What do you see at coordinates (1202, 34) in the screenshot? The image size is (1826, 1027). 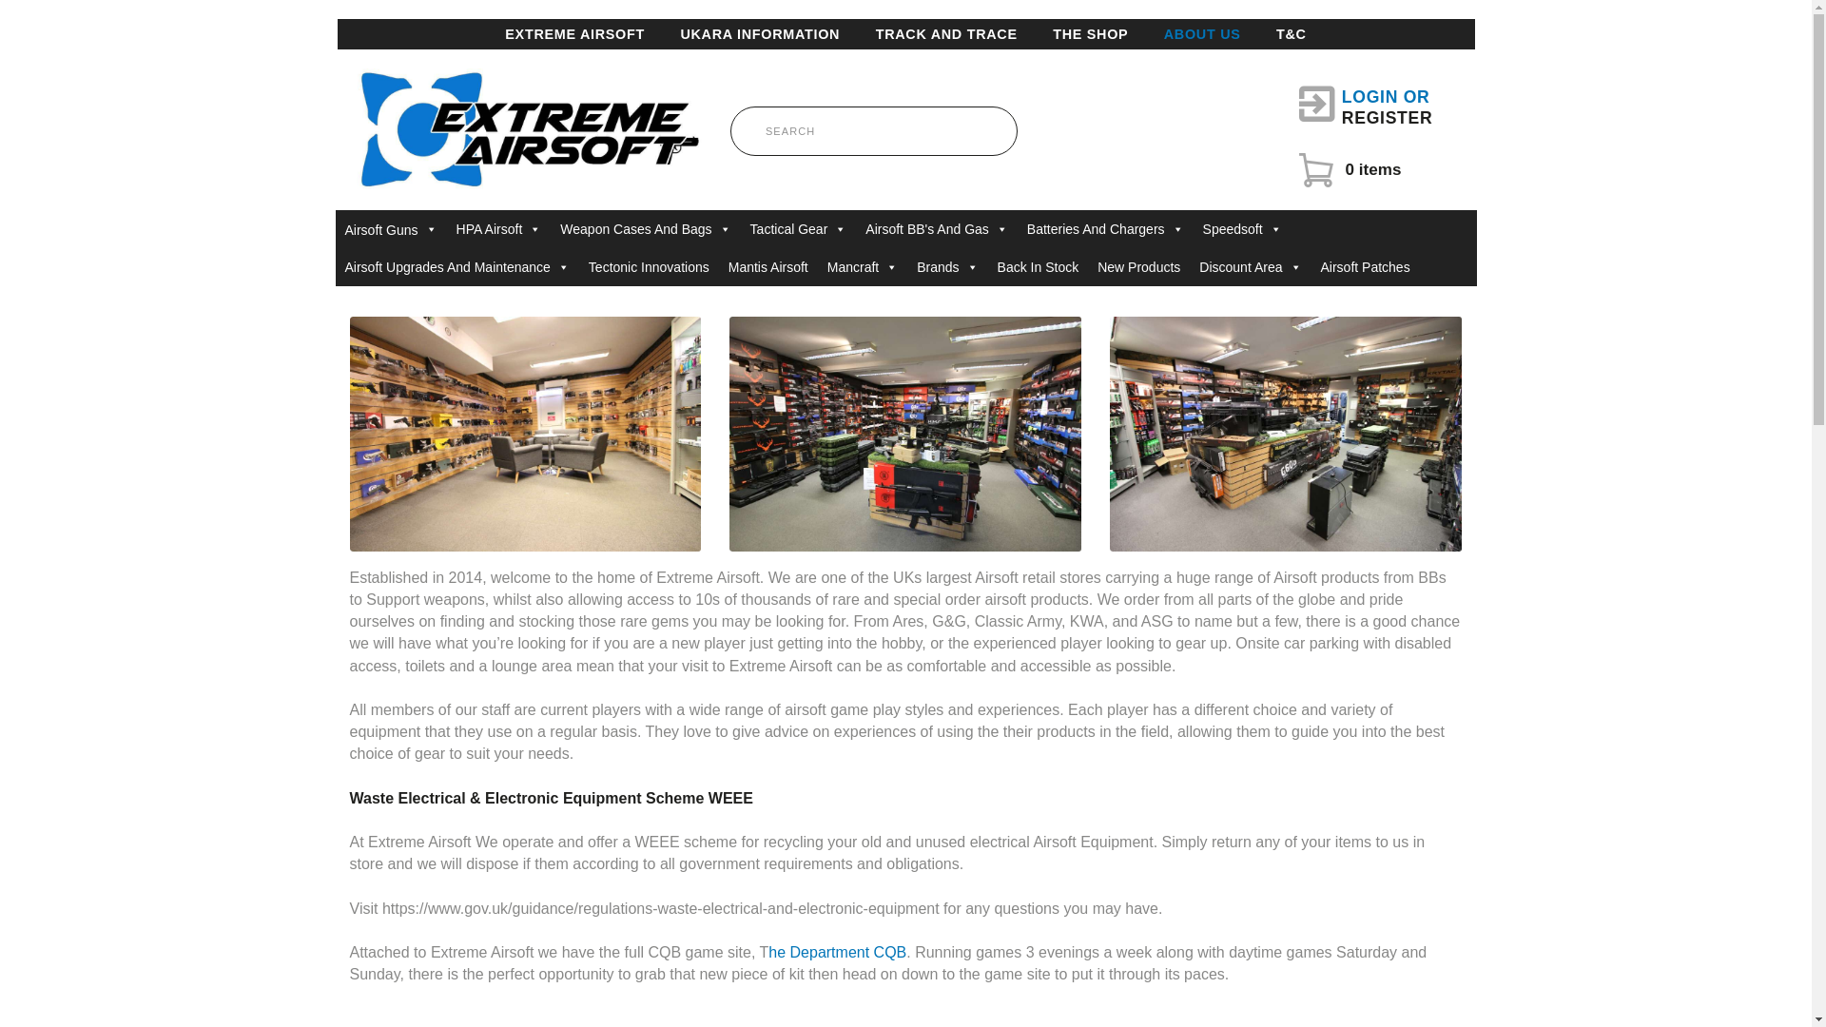 I see `ABOUT US` at bounding box center [1202, 34].